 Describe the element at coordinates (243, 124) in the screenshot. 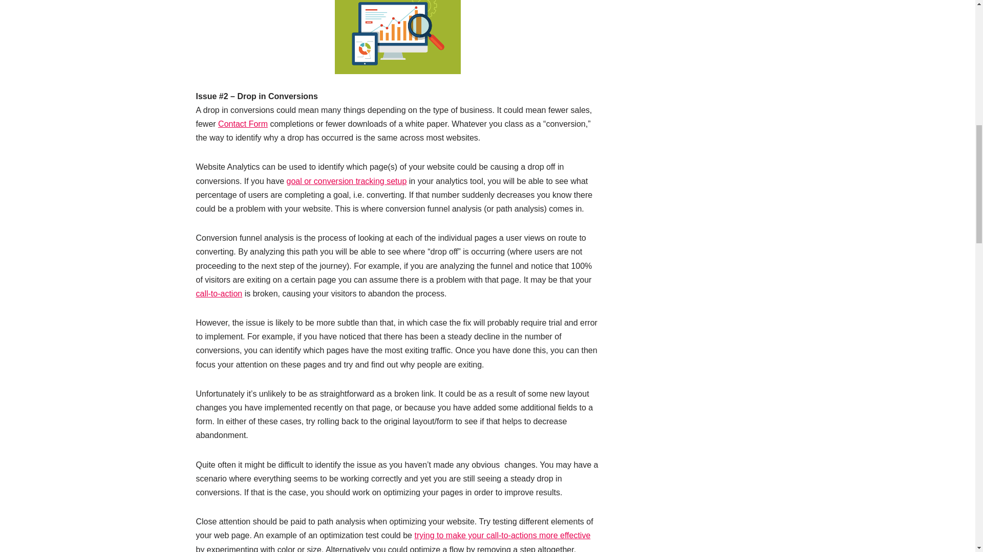

I see `Improving your contact page and form` at that location.